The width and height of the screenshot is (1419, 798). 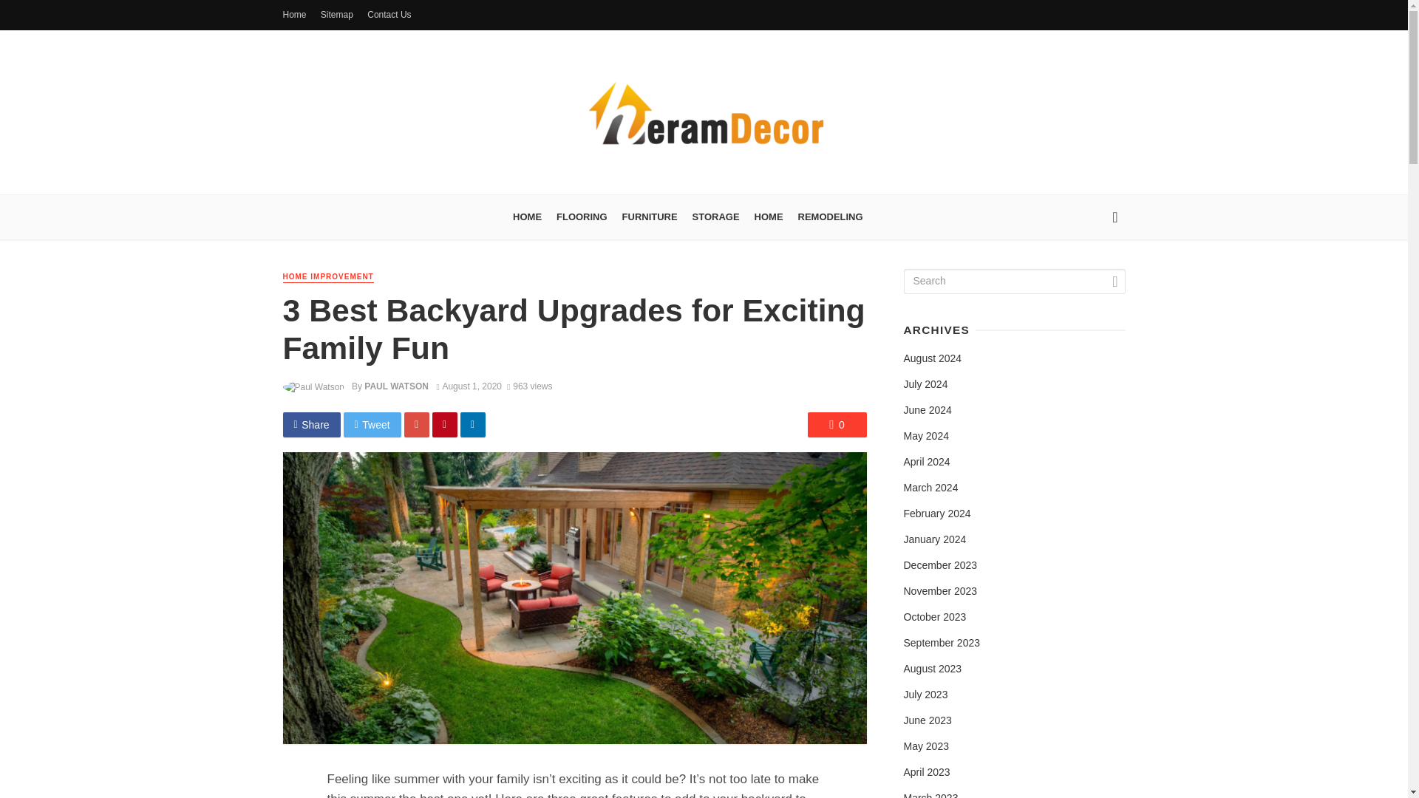 What do you see at coordinates (389, 15) in the screenshot?
I see `Contact Us` at bounding box center [389, 15].